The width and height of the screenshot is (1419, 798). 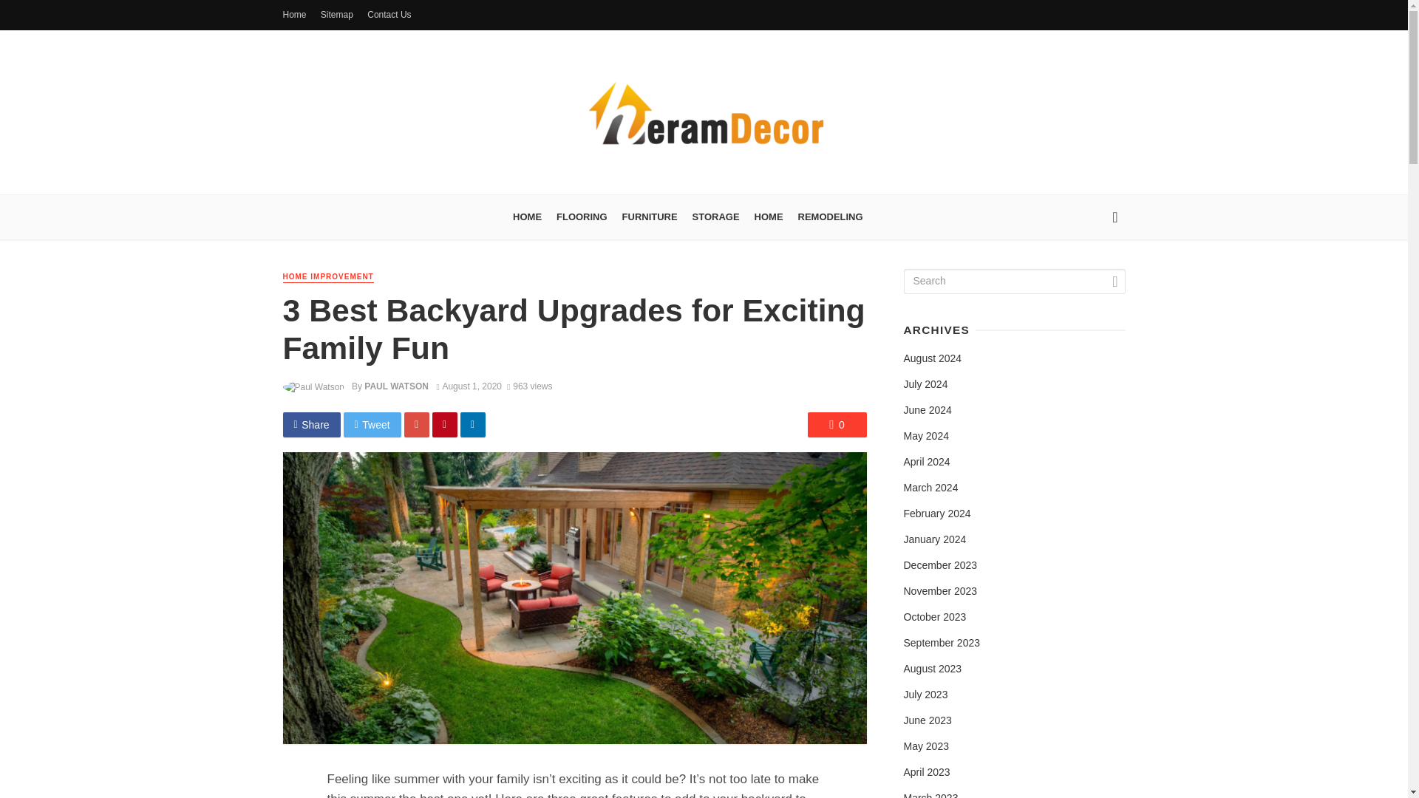 What do you see at coordinates (389, 15) in the screenshot?
I see `Contact Us` at bounding box center [389, 15].